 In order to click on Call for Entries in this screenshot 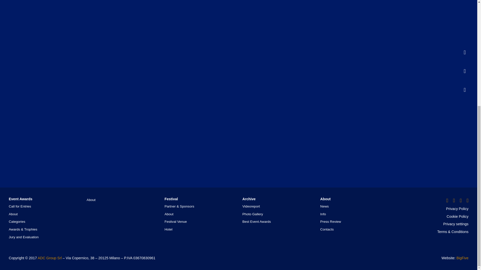, I will do `click(20, 206)`.